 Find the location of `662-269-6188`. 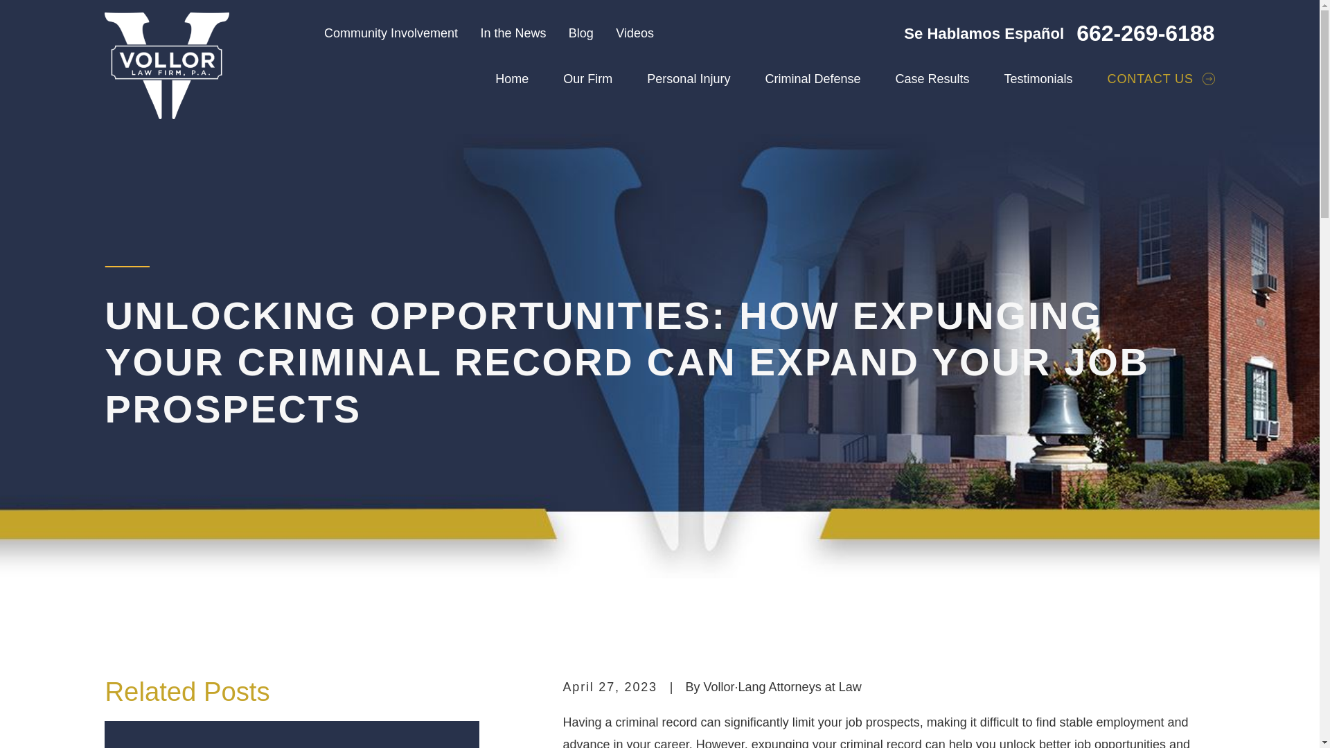

662-269-6188 is located at coordinates (1144, 33).